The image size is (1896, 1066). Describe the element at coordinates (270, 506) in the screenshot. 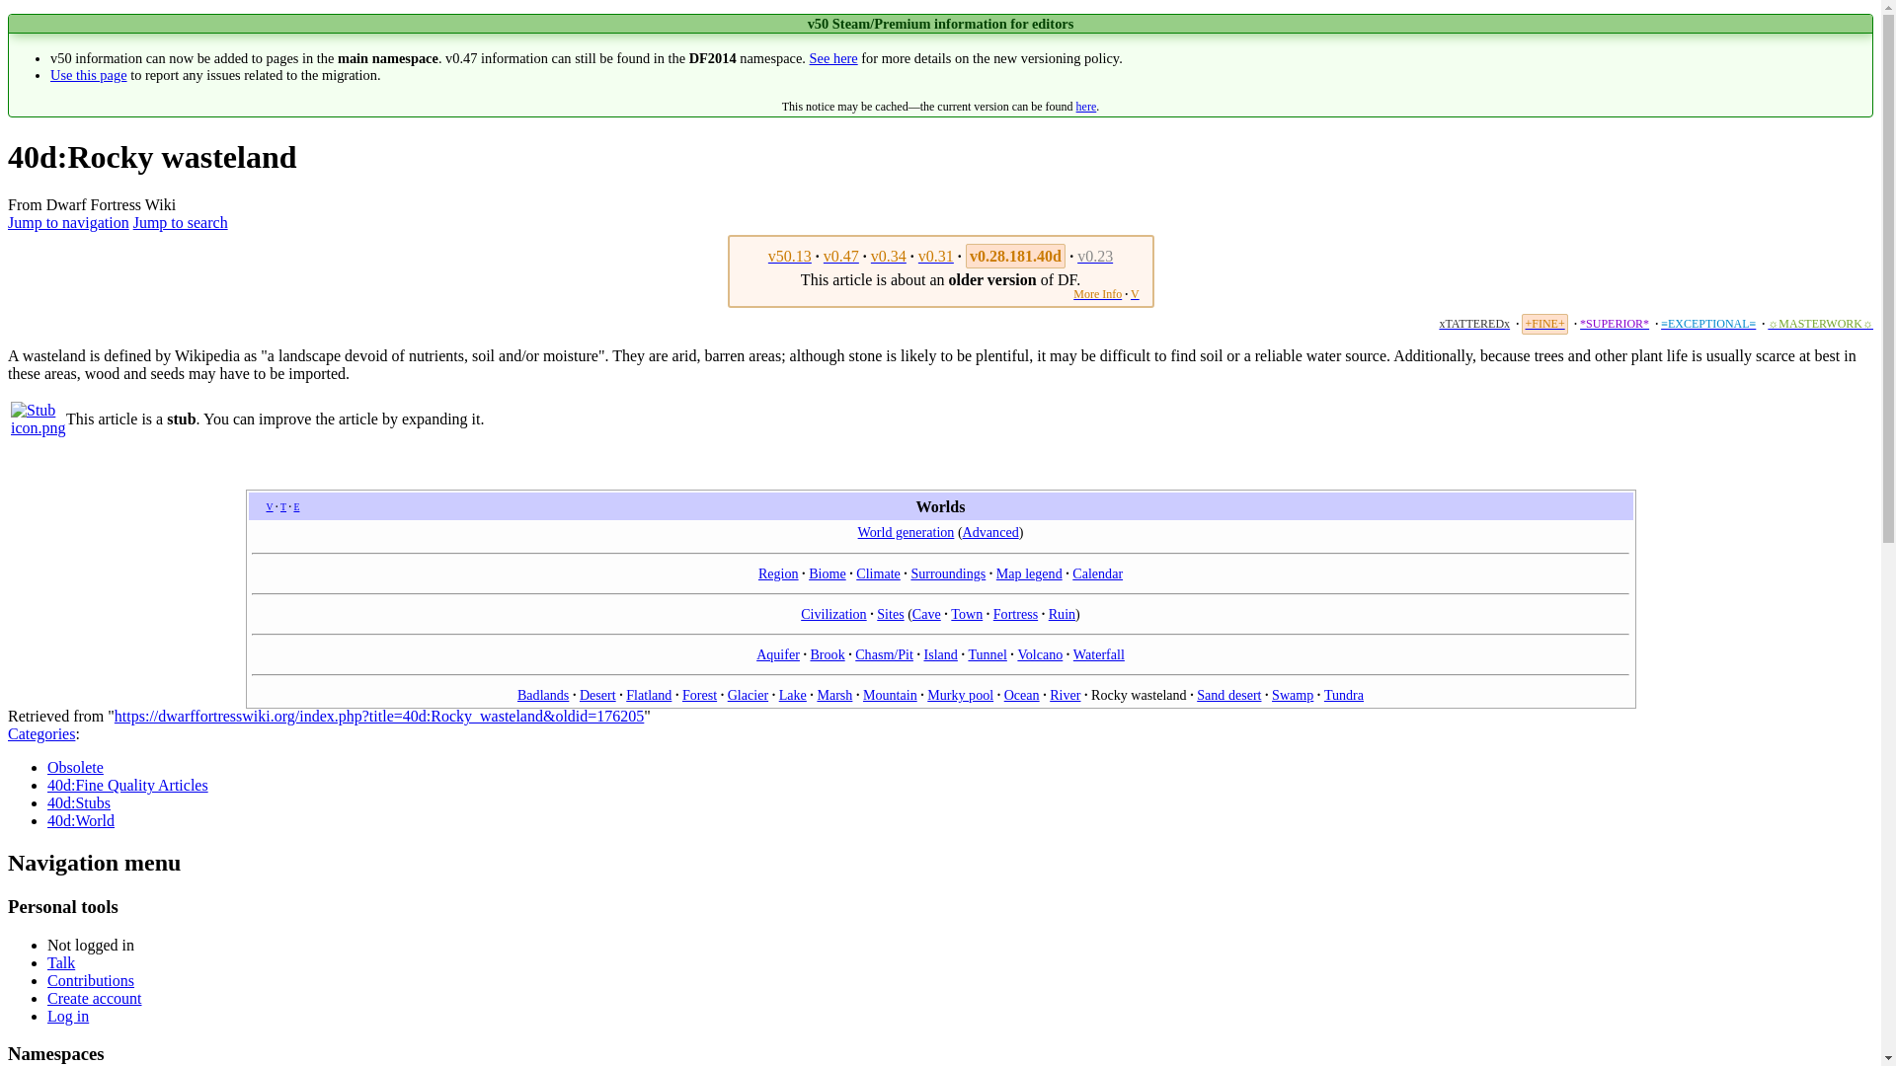

I see `Template:40d world` at that location.